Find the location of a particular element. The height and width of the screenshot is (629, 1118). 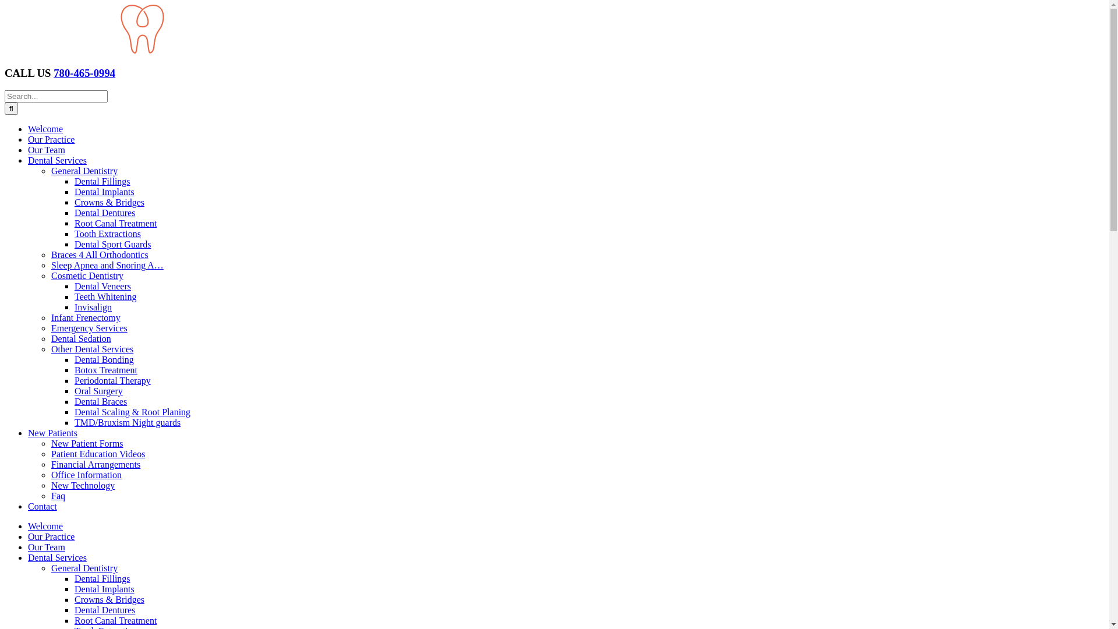

Financial Arrangements is located at coordinates (95, 465).